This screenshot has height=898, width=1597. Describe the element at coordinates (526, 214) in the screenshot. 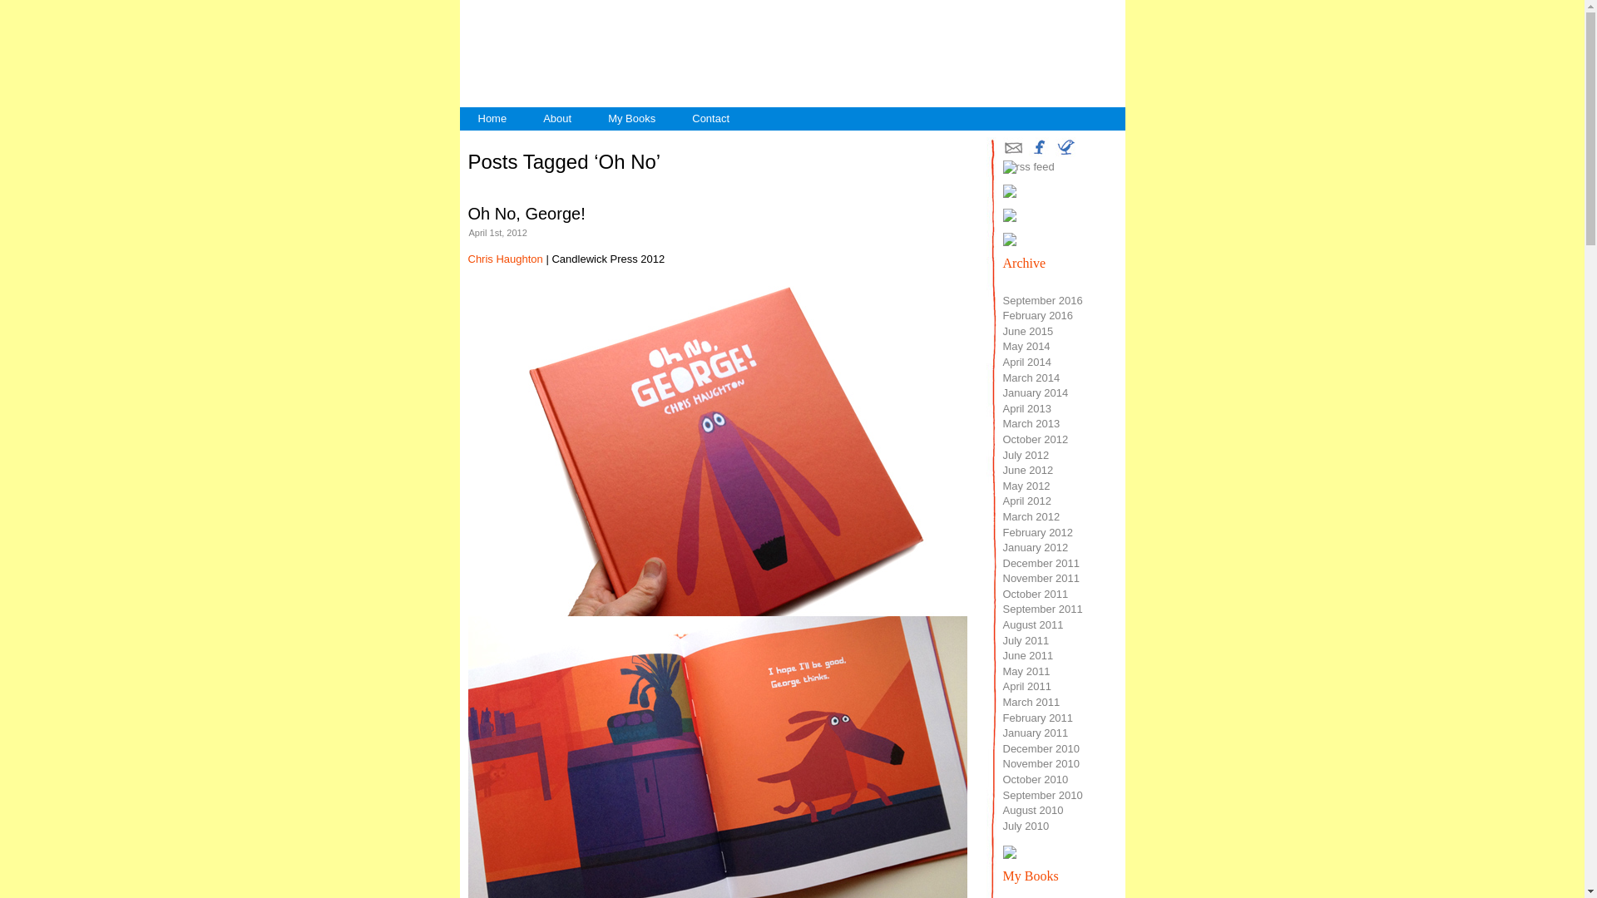

I see `Oh No, George!` at that location.